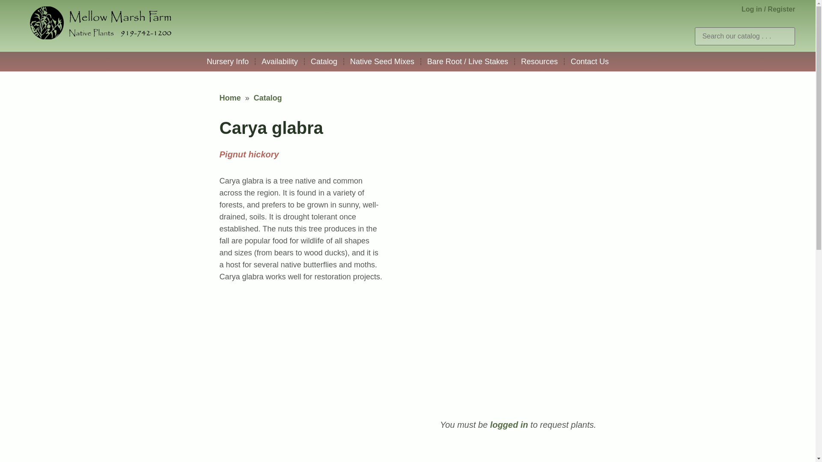 The image size is (822, 462). Describe the element at coordinates (590, 61) in the screenshot. I see `Contact Us` at that location.